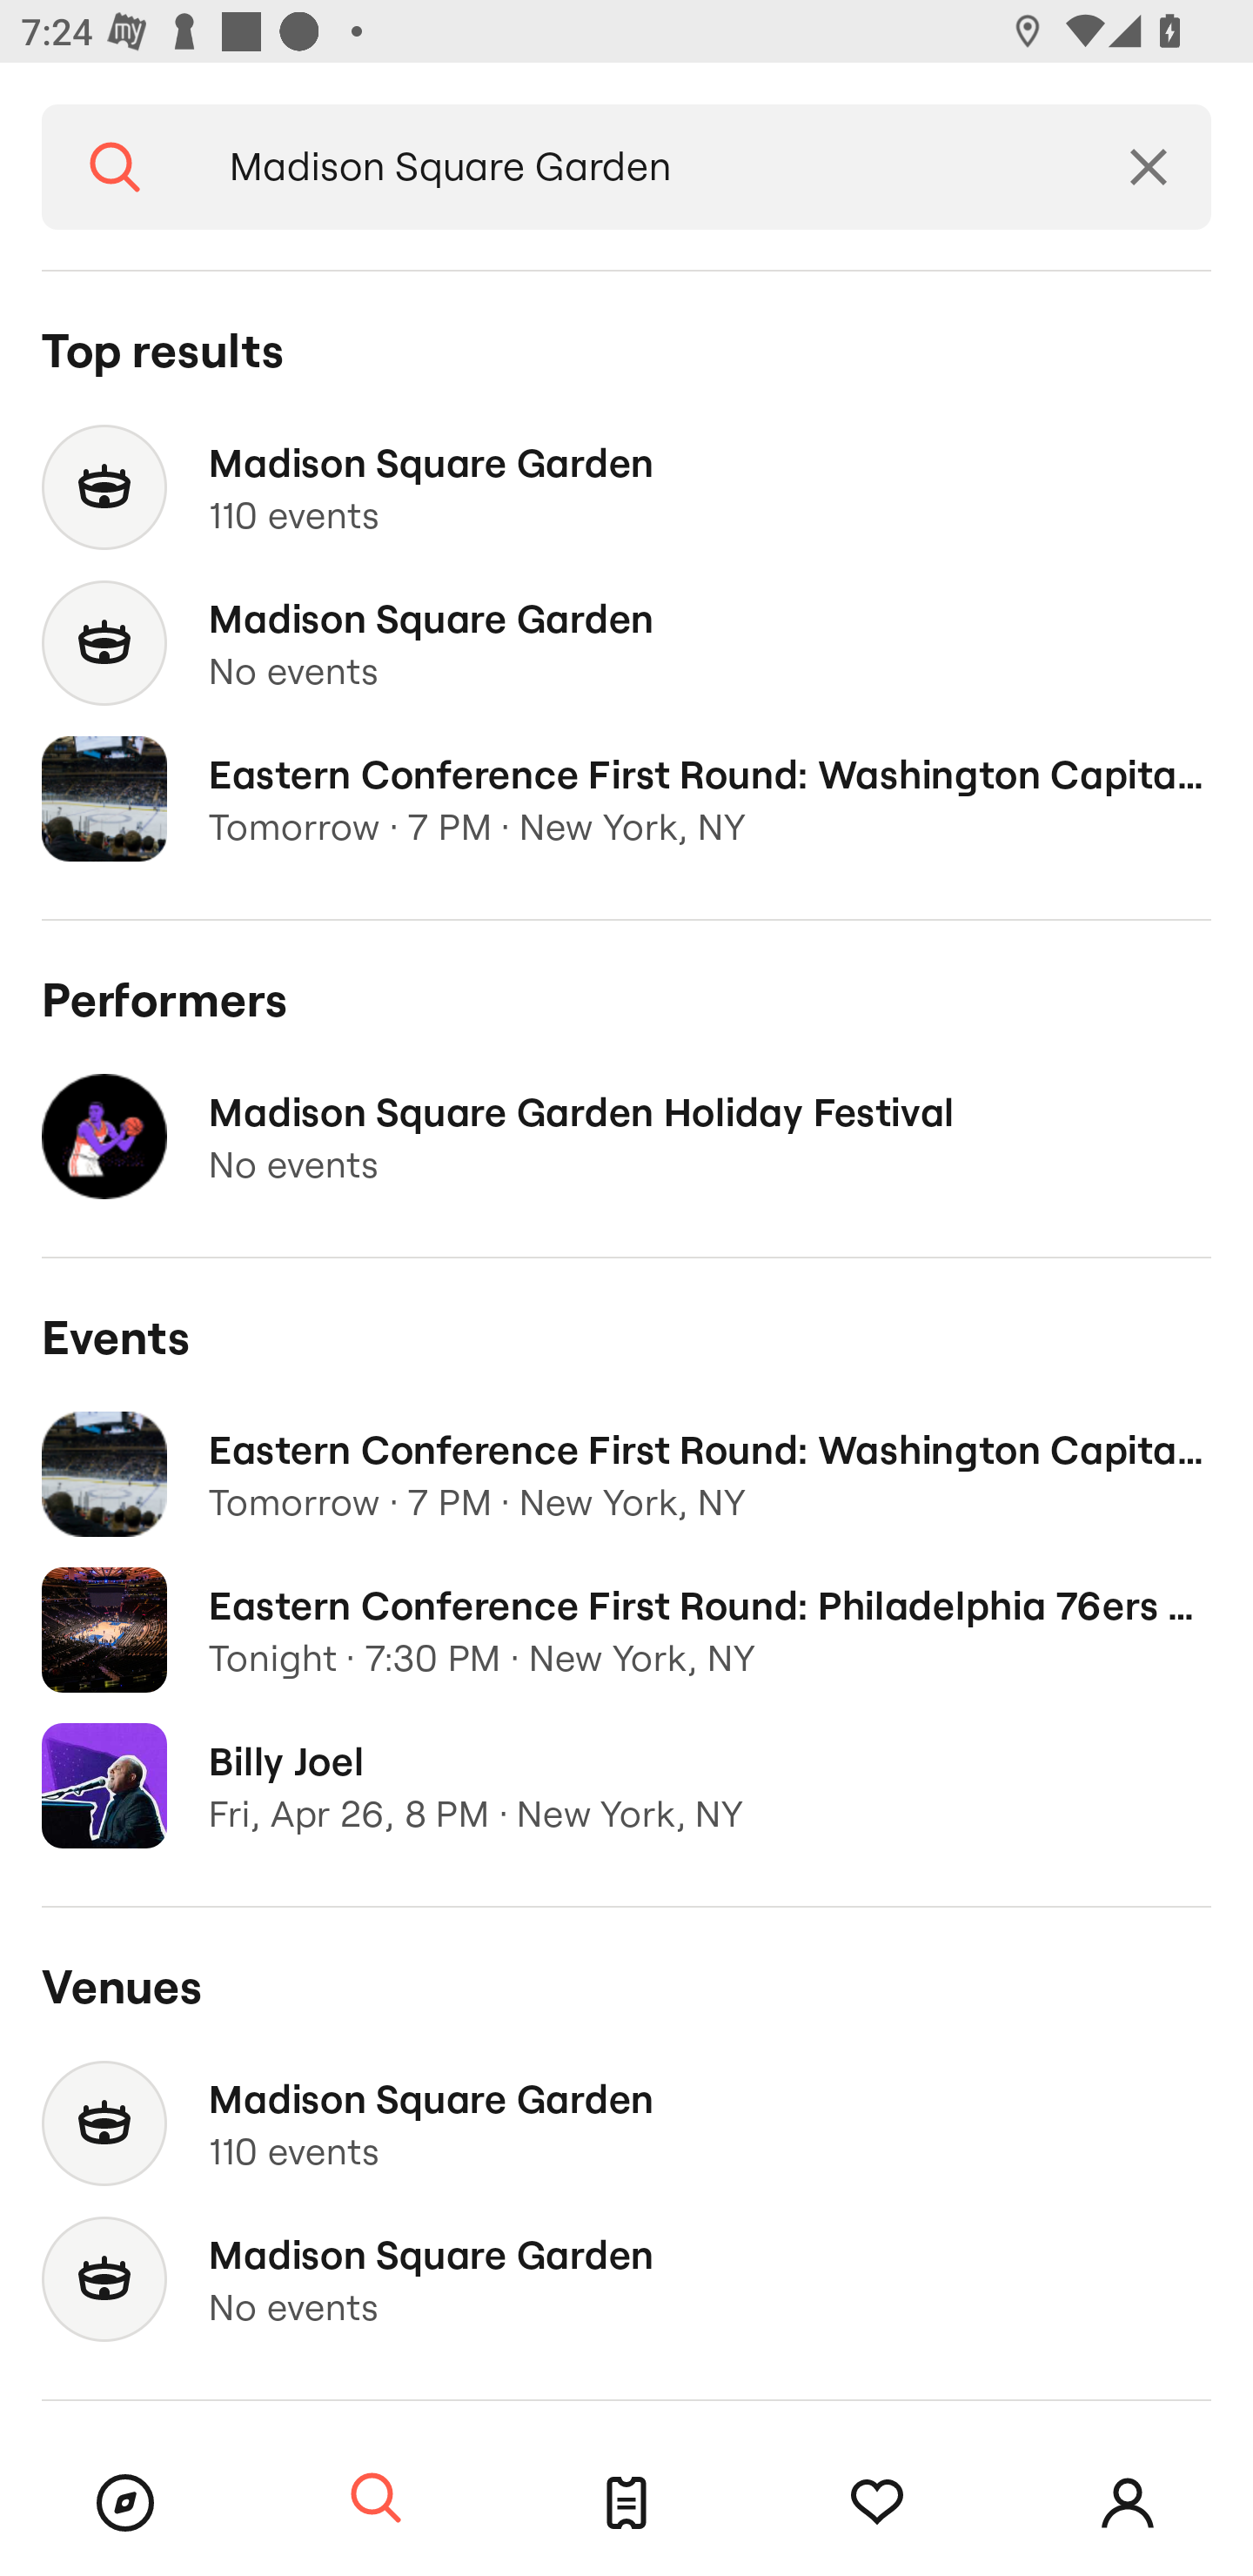  Describe the element at coordinates (626, 2279) in the screenshot. I see `Madison Square Garden No events` at that location.